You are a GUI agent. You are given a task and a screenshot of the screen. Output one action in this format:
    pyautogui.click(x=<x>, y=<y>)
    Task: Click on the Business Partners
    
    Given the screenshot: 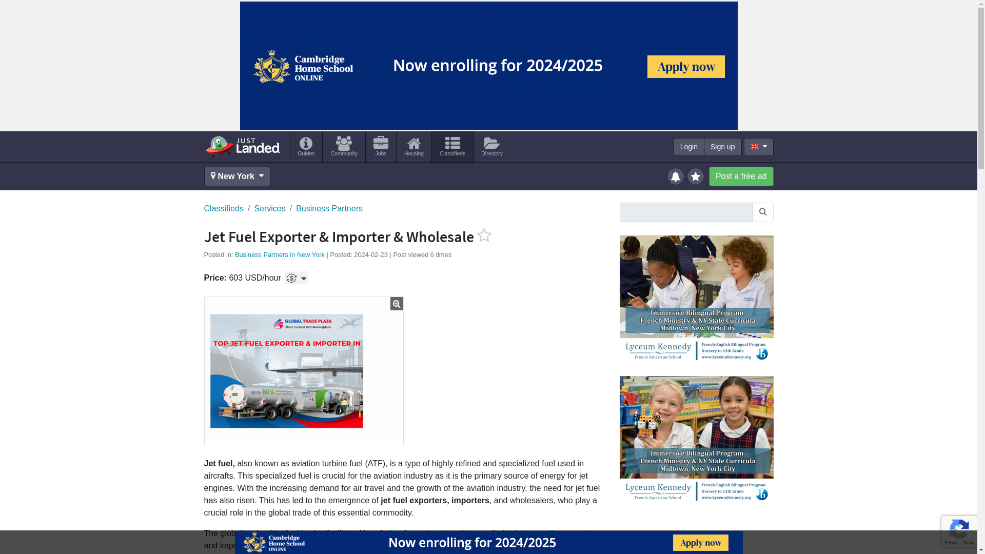 What is the action you would take?
    pyautogui.click(x=329, y=209)
    